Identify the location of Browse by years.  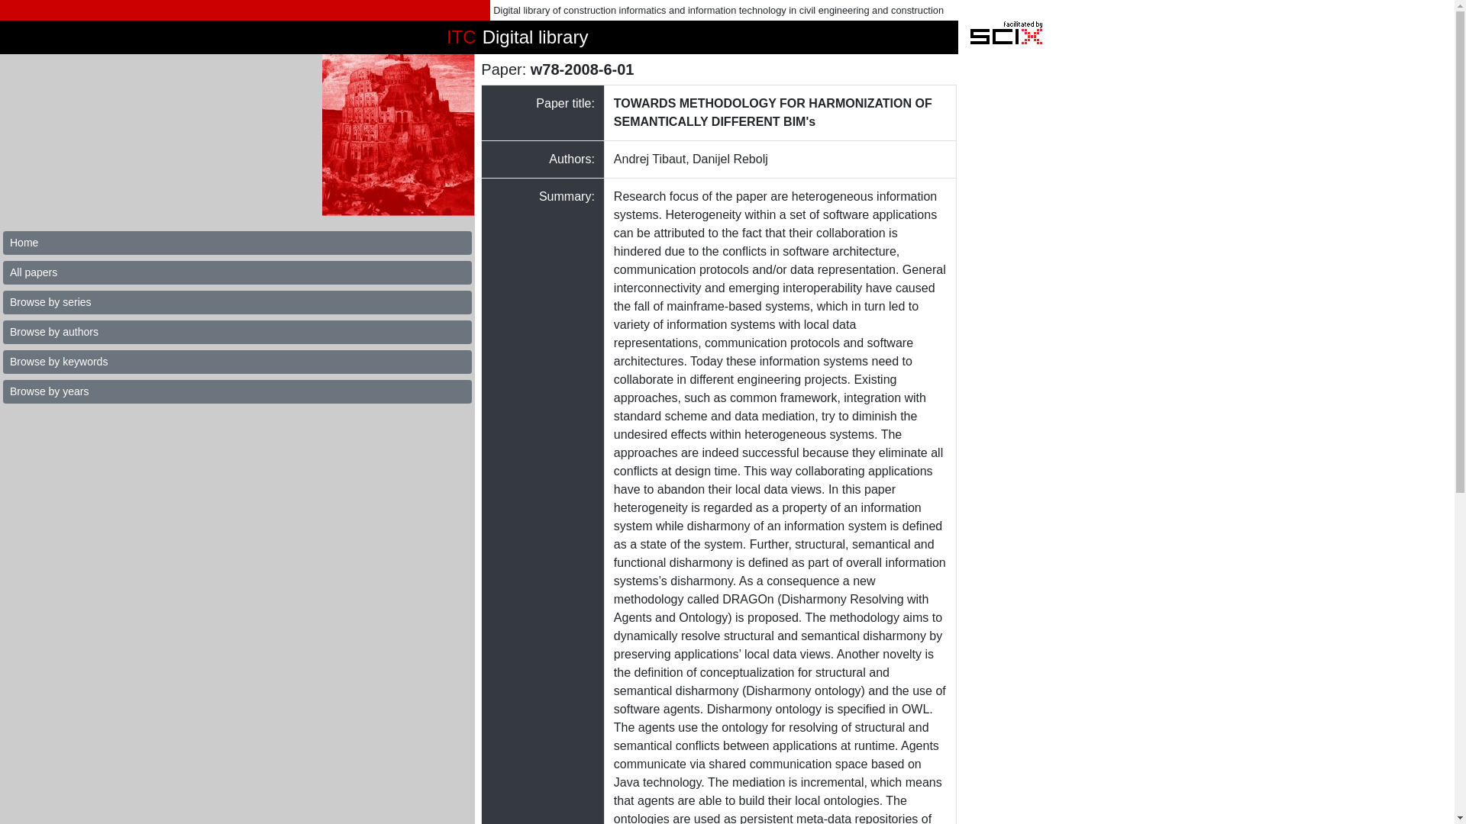
(237, 391).